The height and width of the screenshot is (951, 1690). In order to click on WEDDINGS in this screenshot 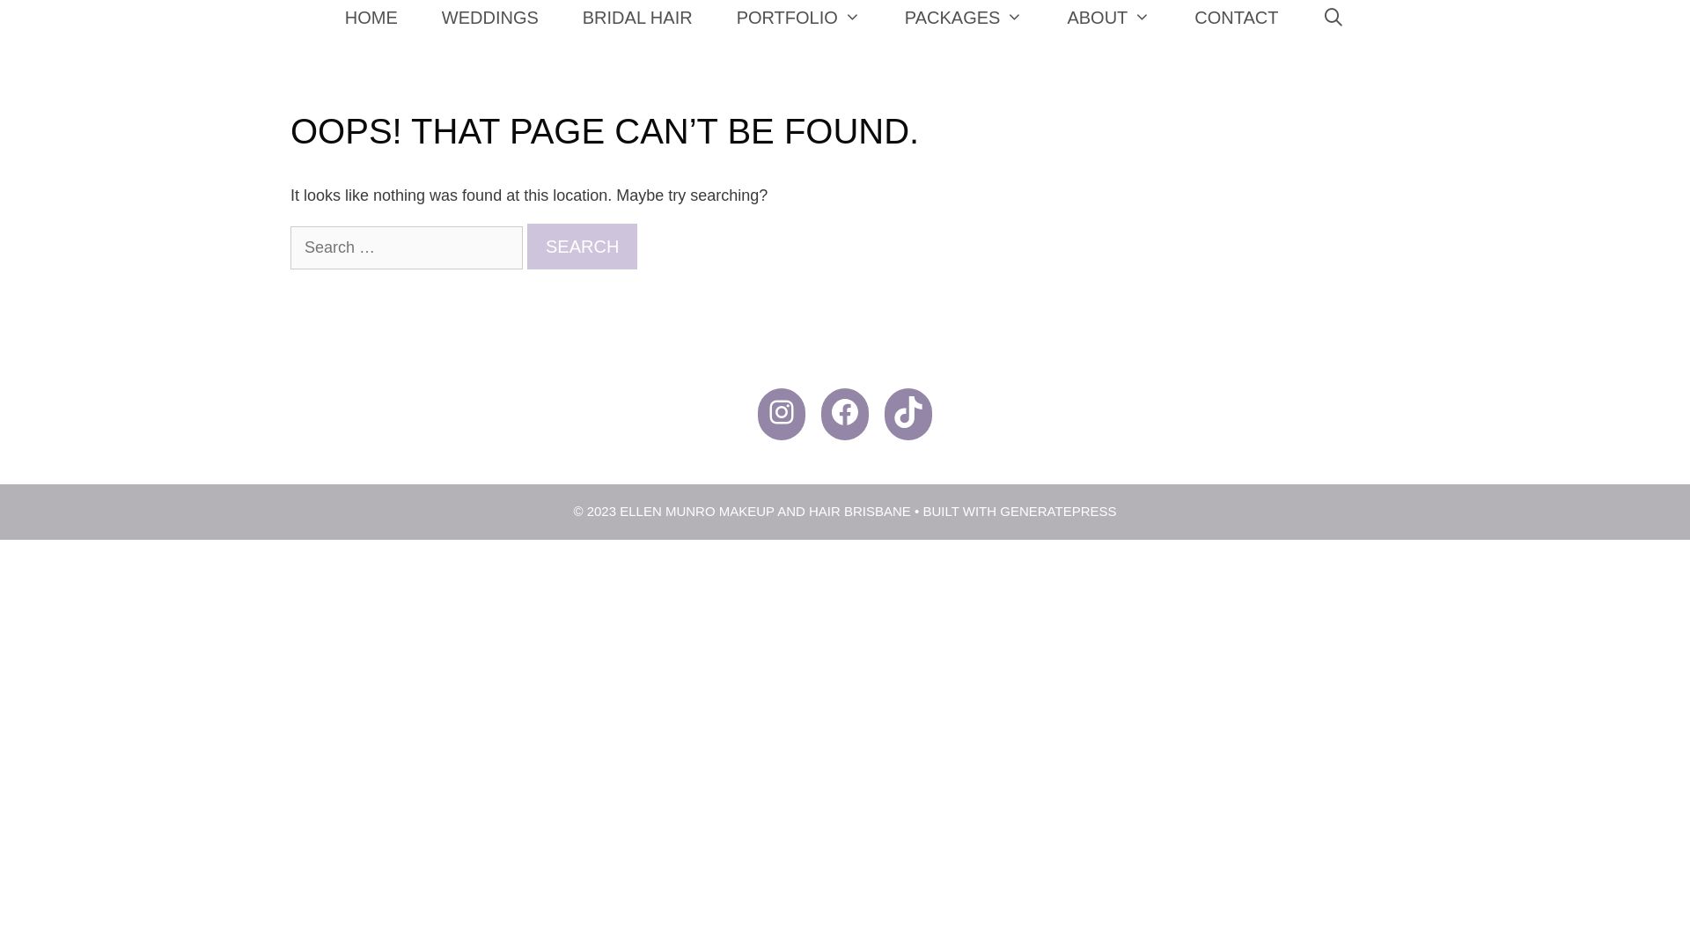, I will do `click(490, 18)`.